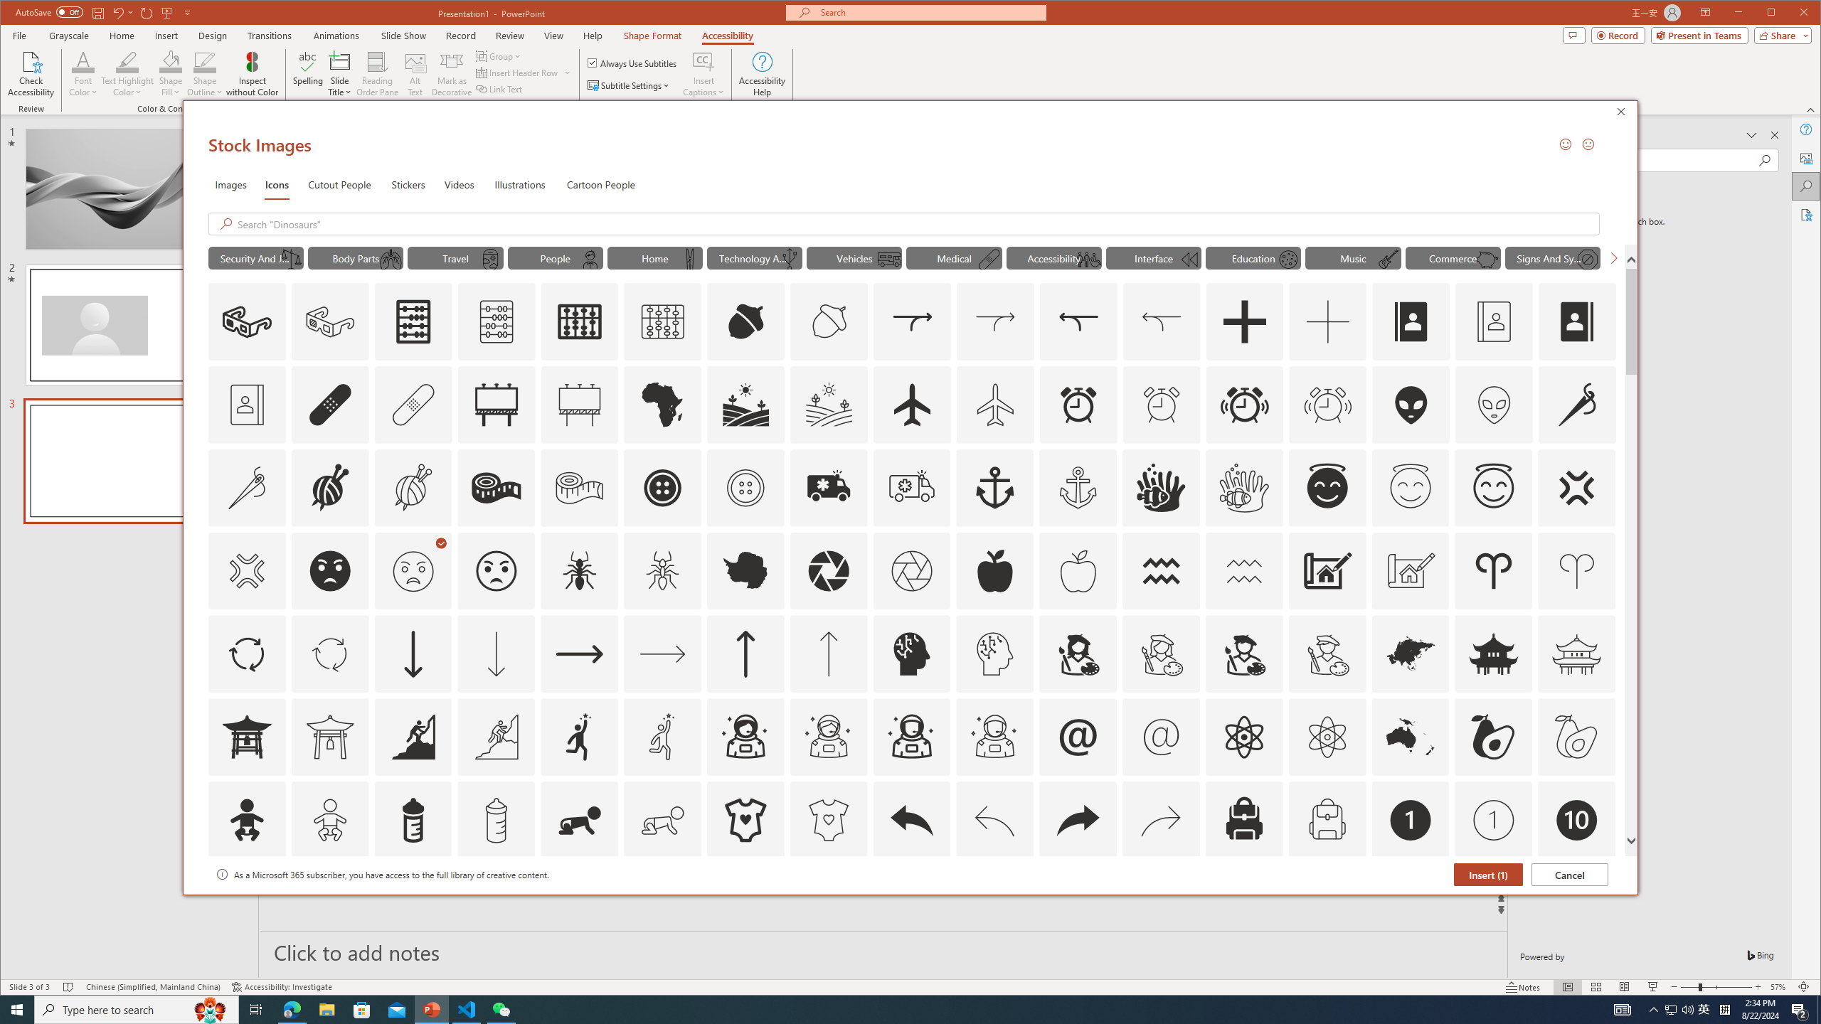 This screenshot has width=1821, height=1024. I want to click on "Body Parts" Icons., so click(354, 257).